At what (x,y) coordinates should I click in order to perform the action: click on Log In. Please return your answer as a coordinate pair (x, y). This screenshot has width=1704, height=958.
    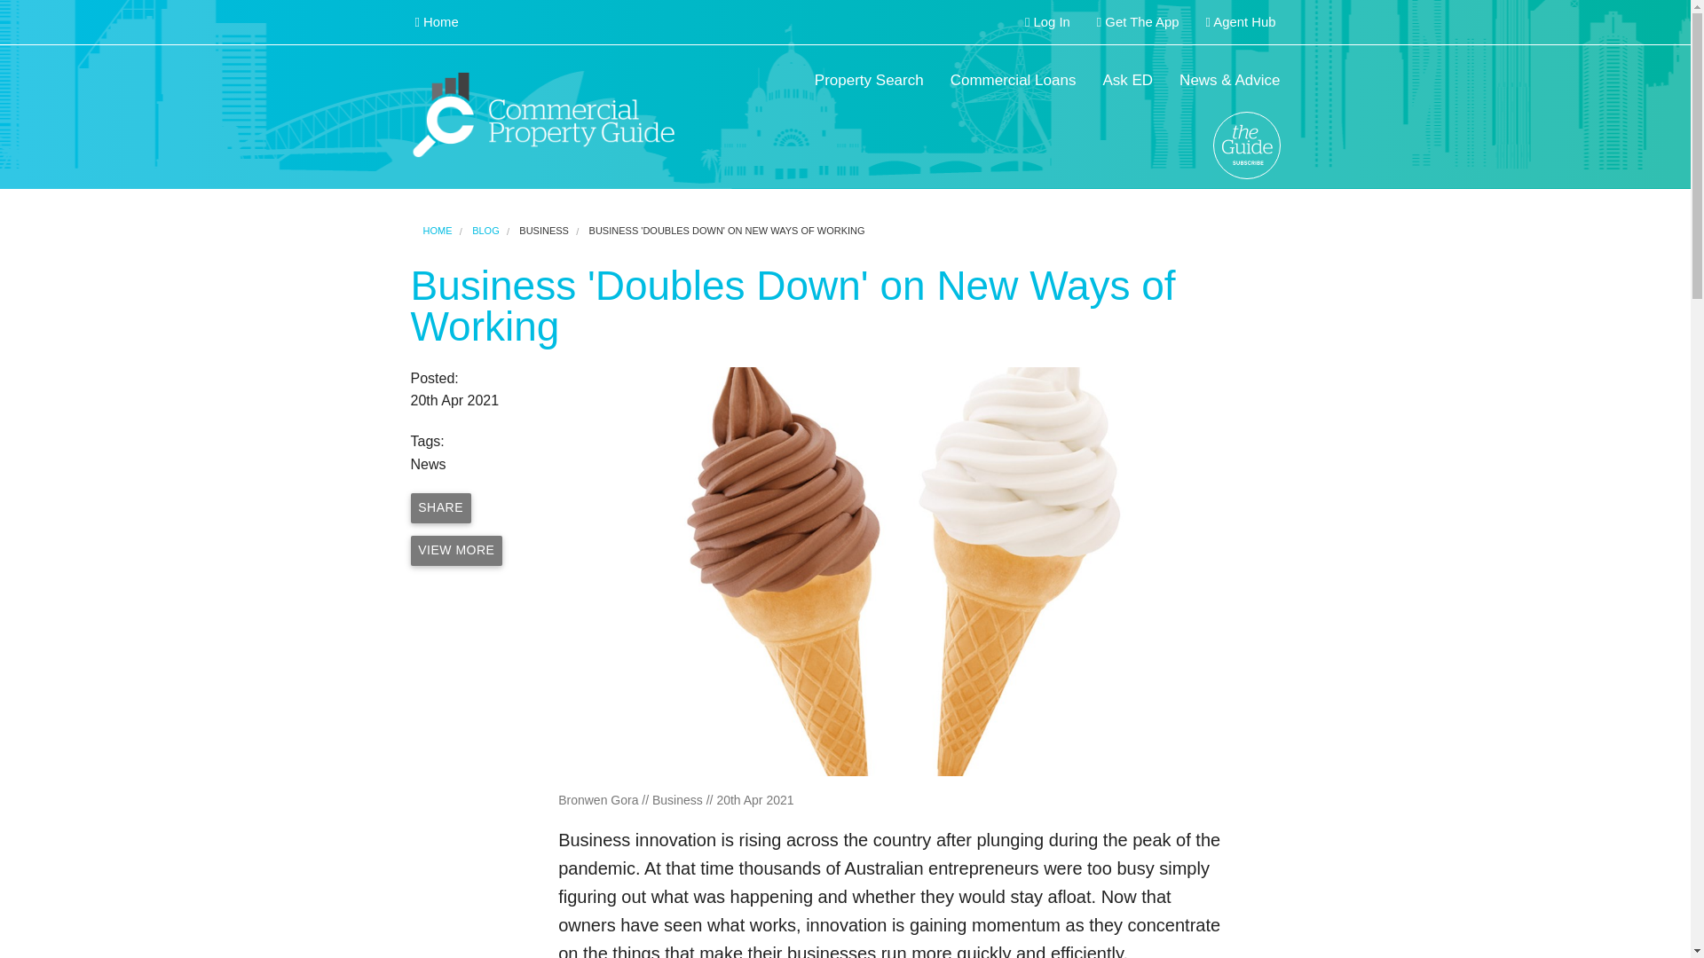
    Looking at the image, I should click on (1047, 22).